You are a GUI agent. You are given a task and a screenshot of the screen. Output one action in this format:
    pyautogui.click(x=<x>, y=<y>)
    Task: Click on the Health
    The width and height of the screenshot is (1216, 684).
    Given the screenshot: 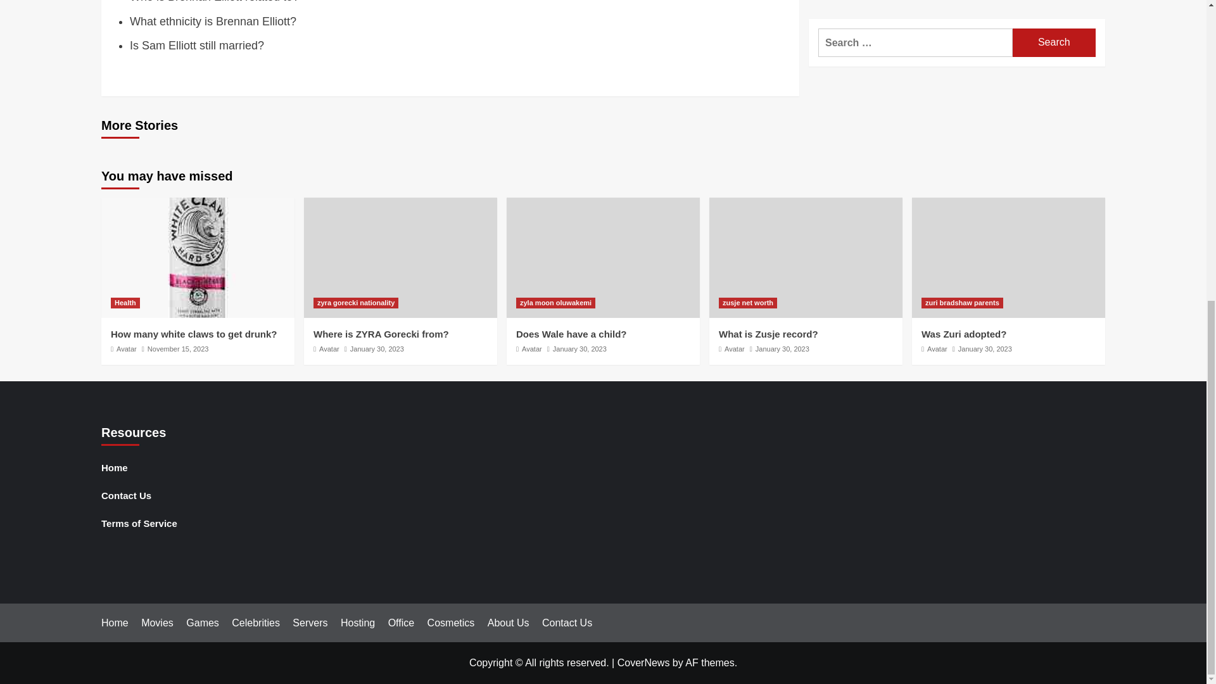 What is the action you would take?
    pyautogui.click(x=125, y=303)
    